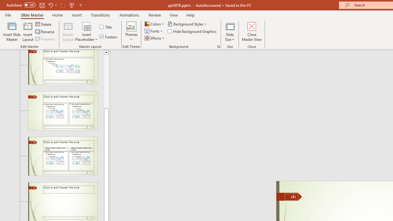  I want to click on Preserve, so click(45, 39).